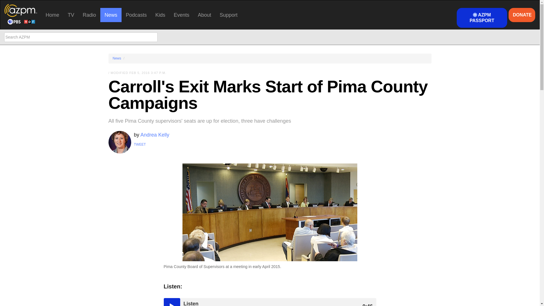 This screenshot has height=306, width=544. What do you see at coordinates (71, 15) in the screenshot?
I see `TV` at bounding box center [71, 15].